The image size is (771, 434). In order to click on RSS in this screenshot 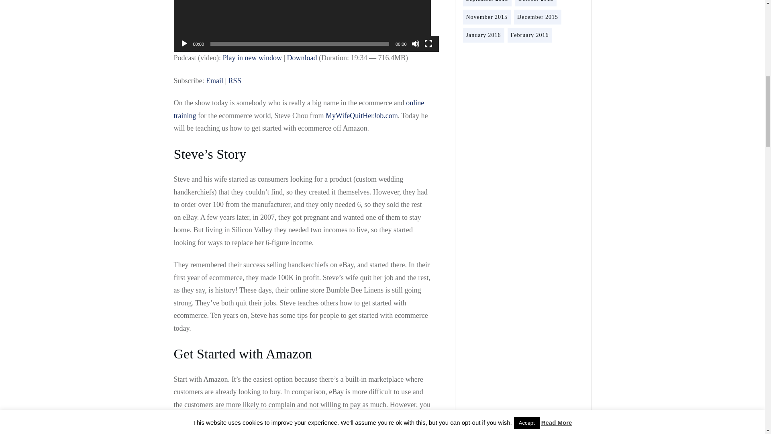, I will do `click(235, 80)`.